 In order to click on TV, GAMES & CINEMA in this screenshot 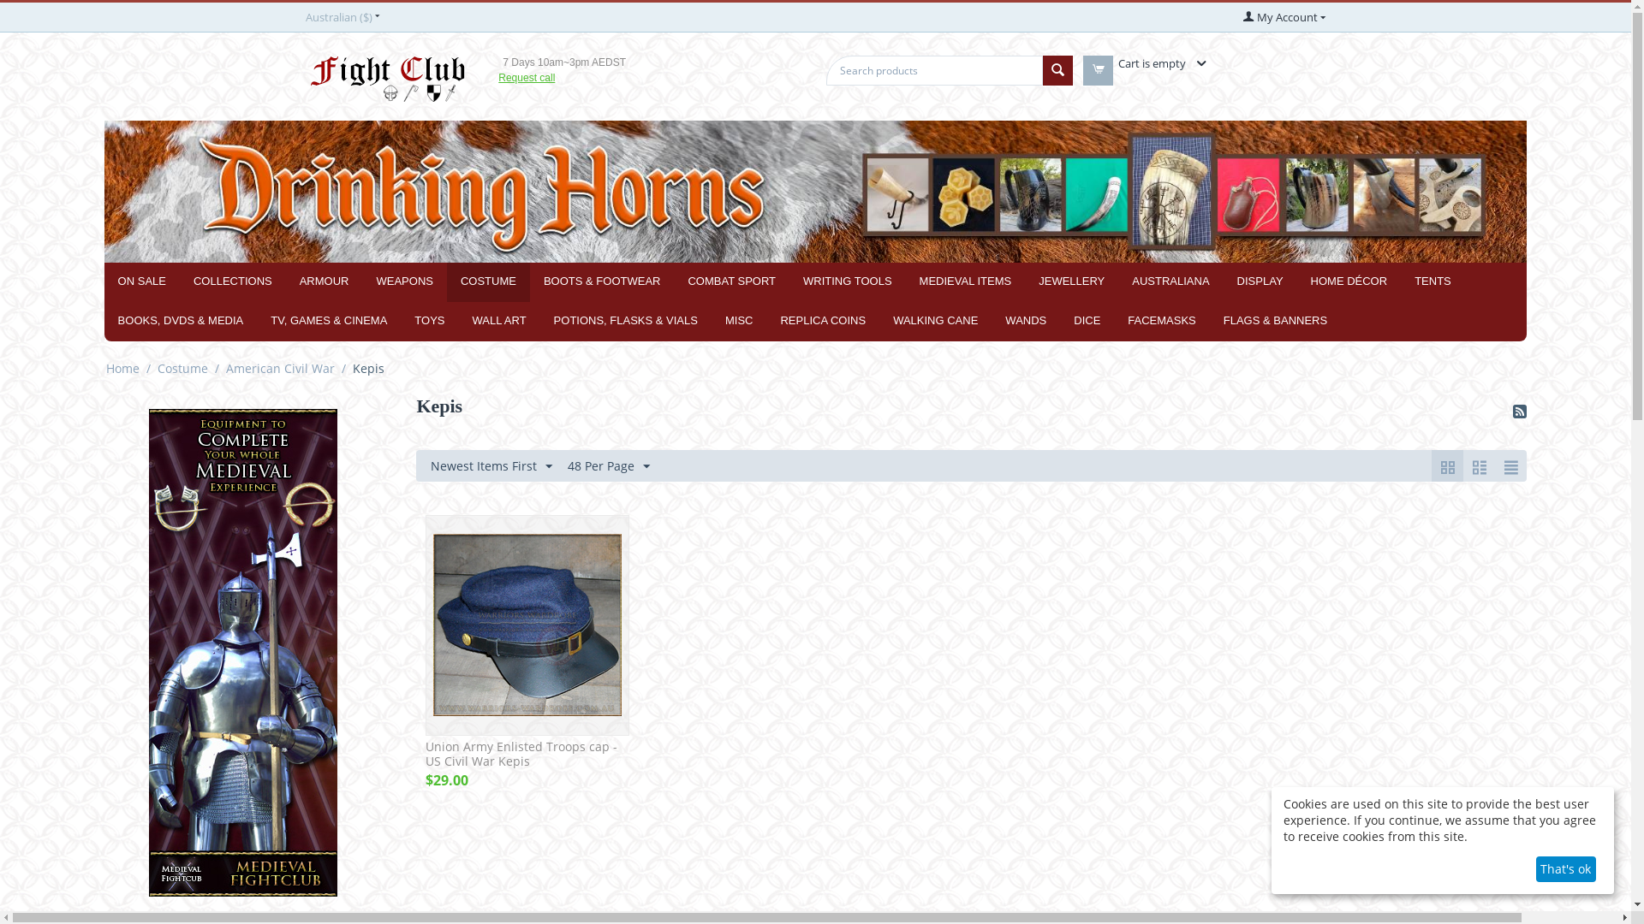, I will do `click(329, 322)`.